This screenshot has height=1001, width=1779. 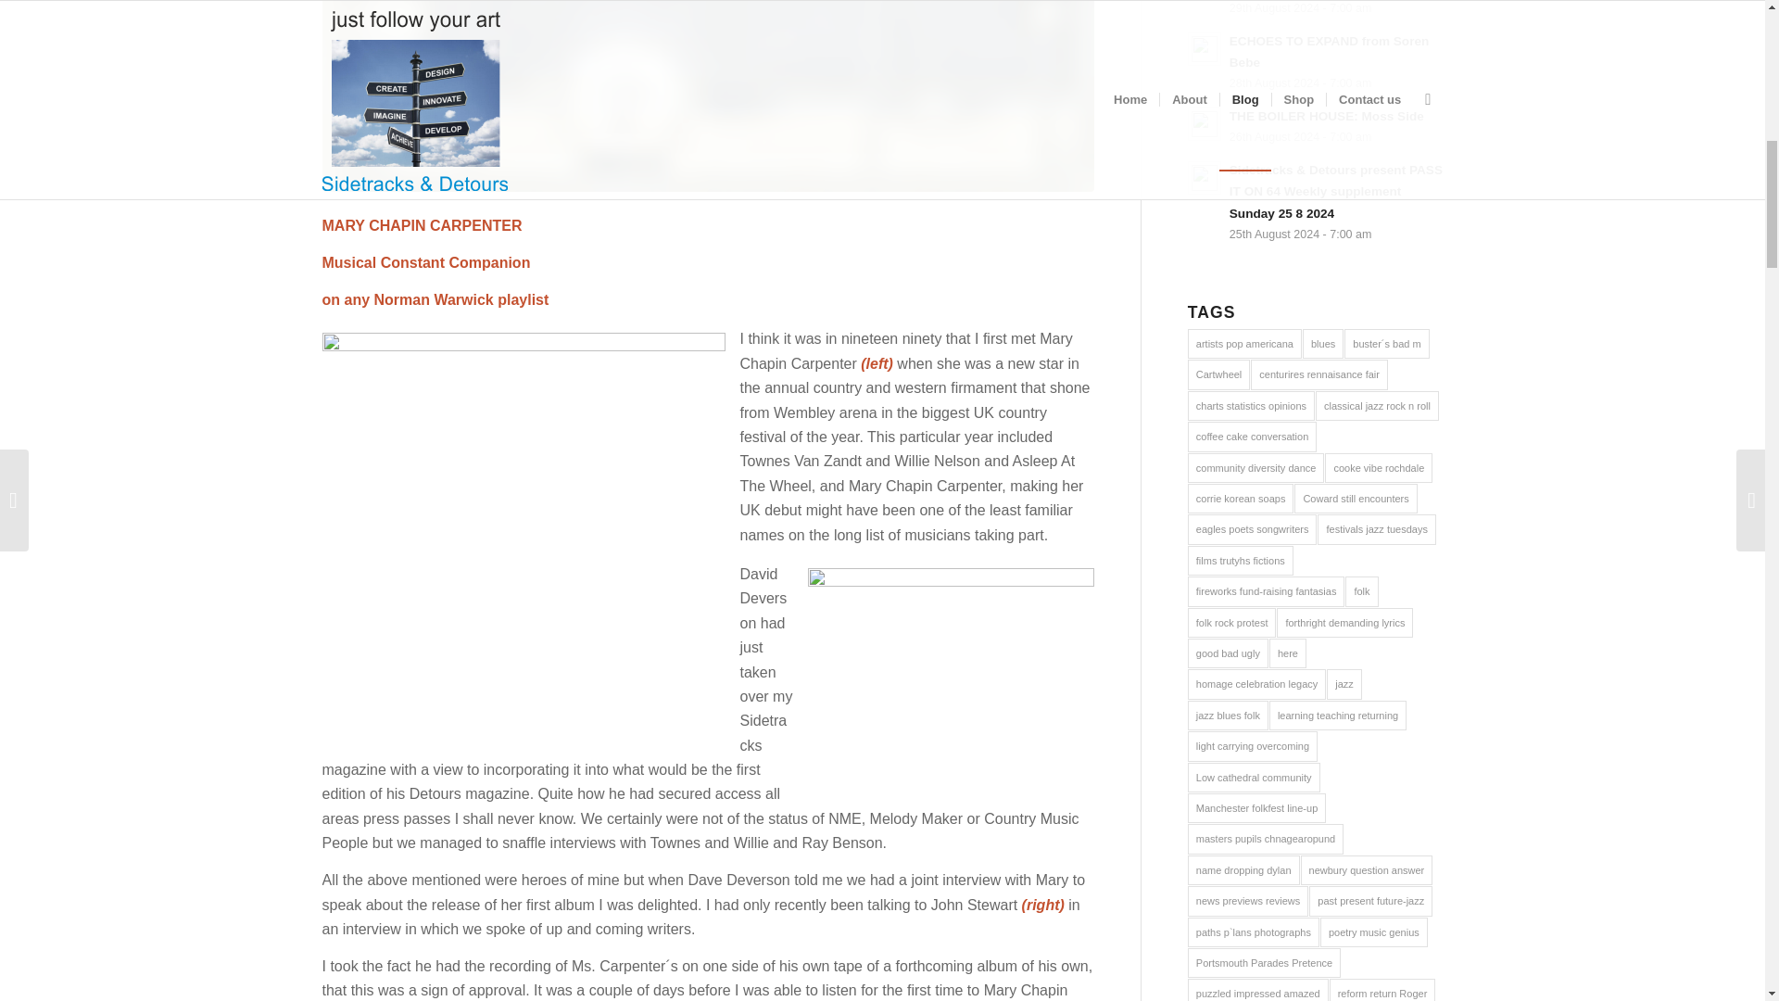 I want to click on ECHOES TO EXPAND from Soren Bebe, so click(x=1316, y=61).